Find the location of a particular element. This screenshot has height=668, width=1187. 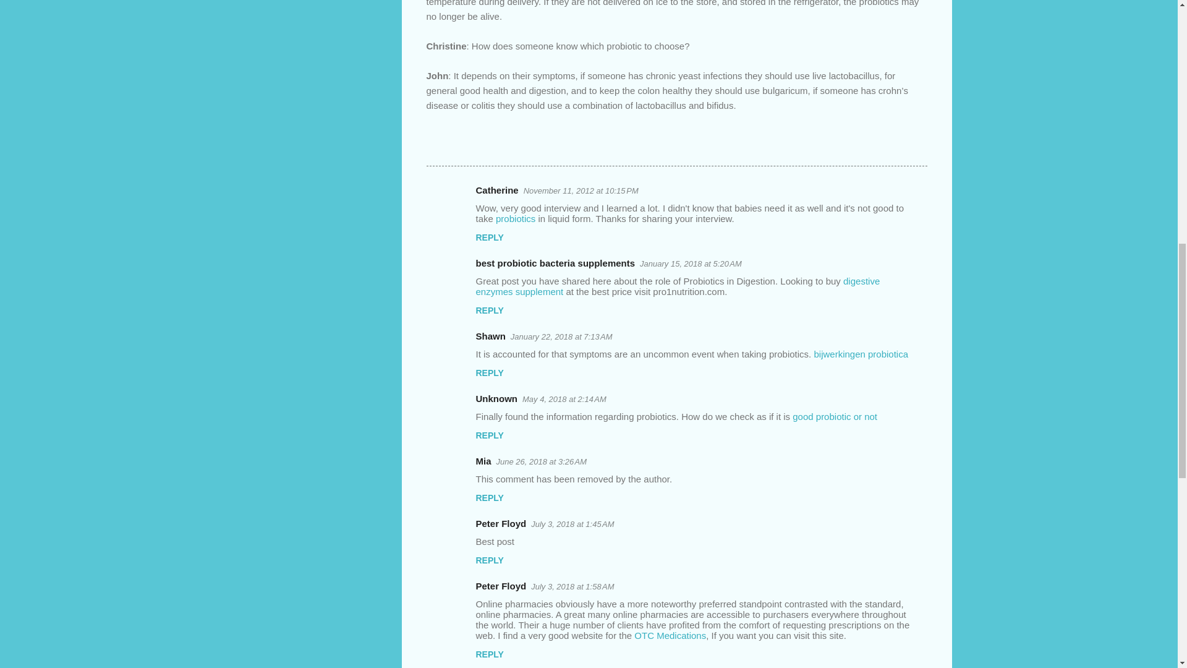

bijwerkingen probiotica is located at coordinates (861, 354).